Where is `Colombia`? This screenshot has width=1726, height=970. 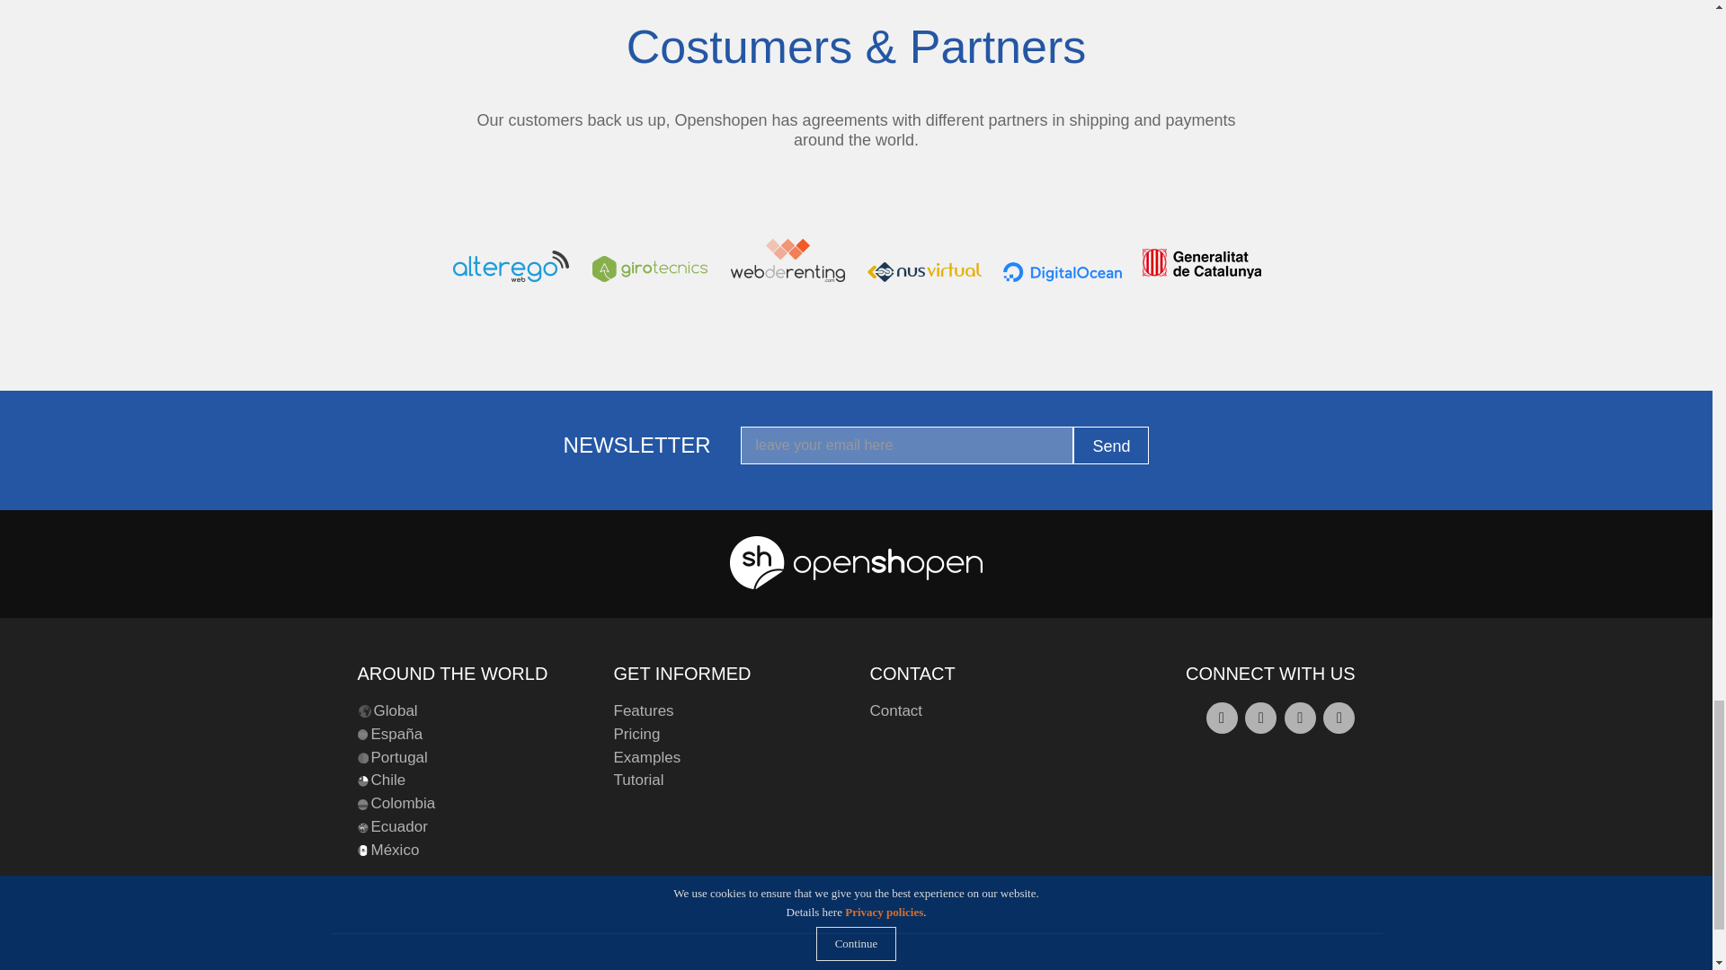 Colombia is located at coordinates (403, 803).